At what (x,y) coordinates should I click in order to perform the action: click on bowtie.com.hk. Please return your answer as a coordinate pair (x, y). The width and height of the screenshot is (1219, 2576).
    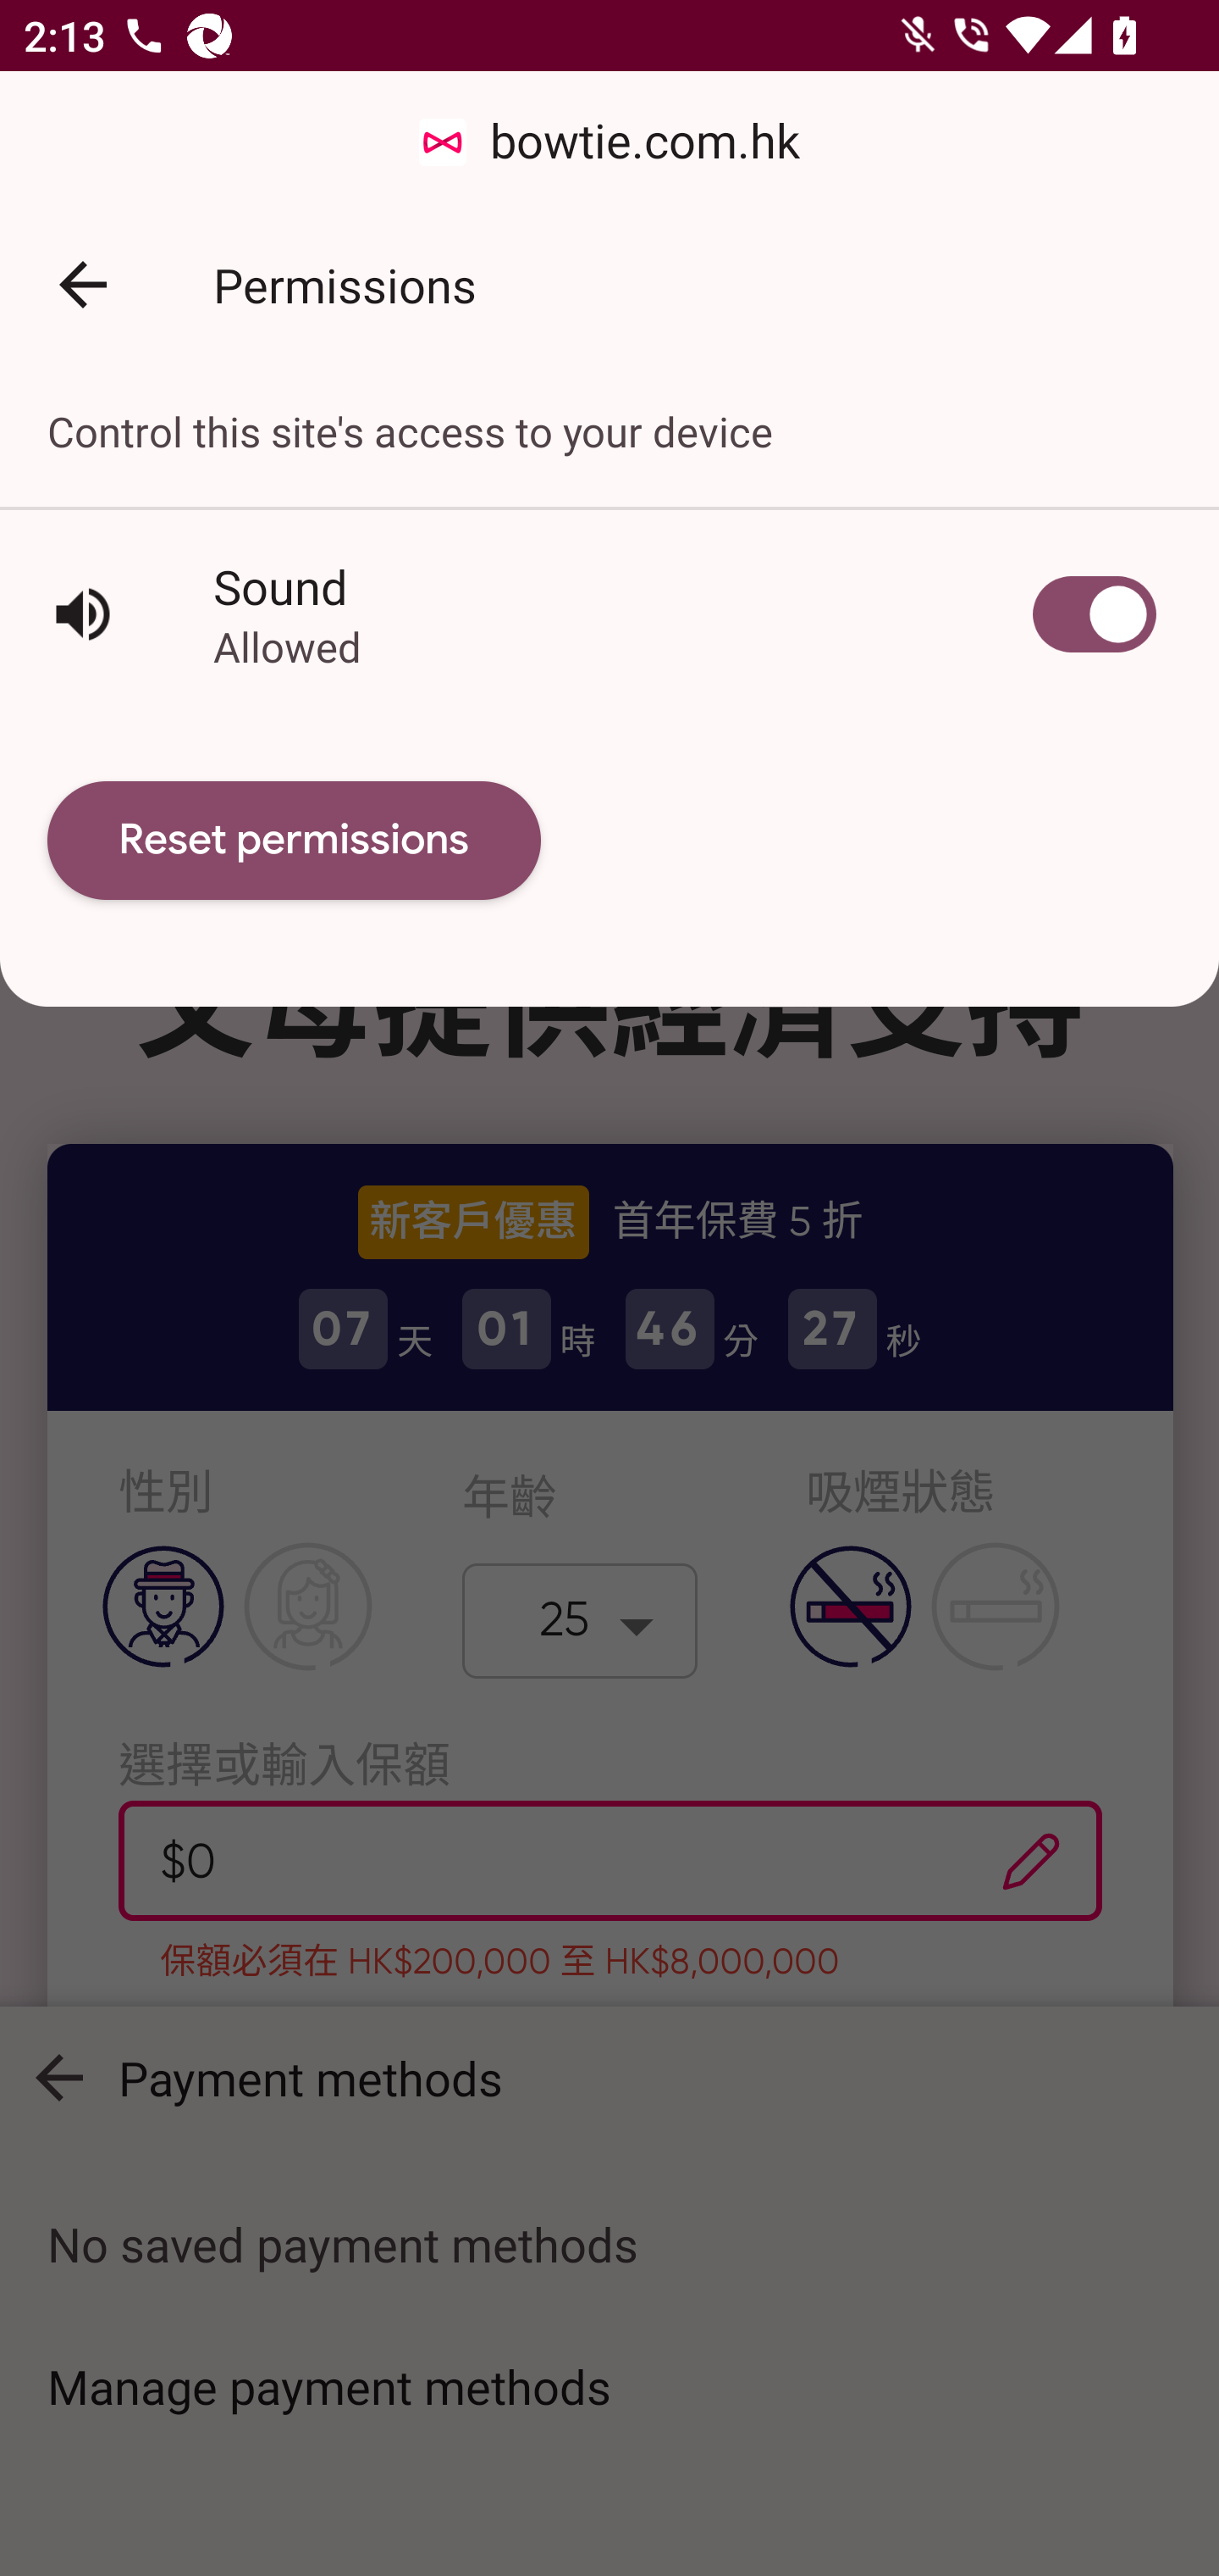
    Looking at the image, I should click on (609, 142).